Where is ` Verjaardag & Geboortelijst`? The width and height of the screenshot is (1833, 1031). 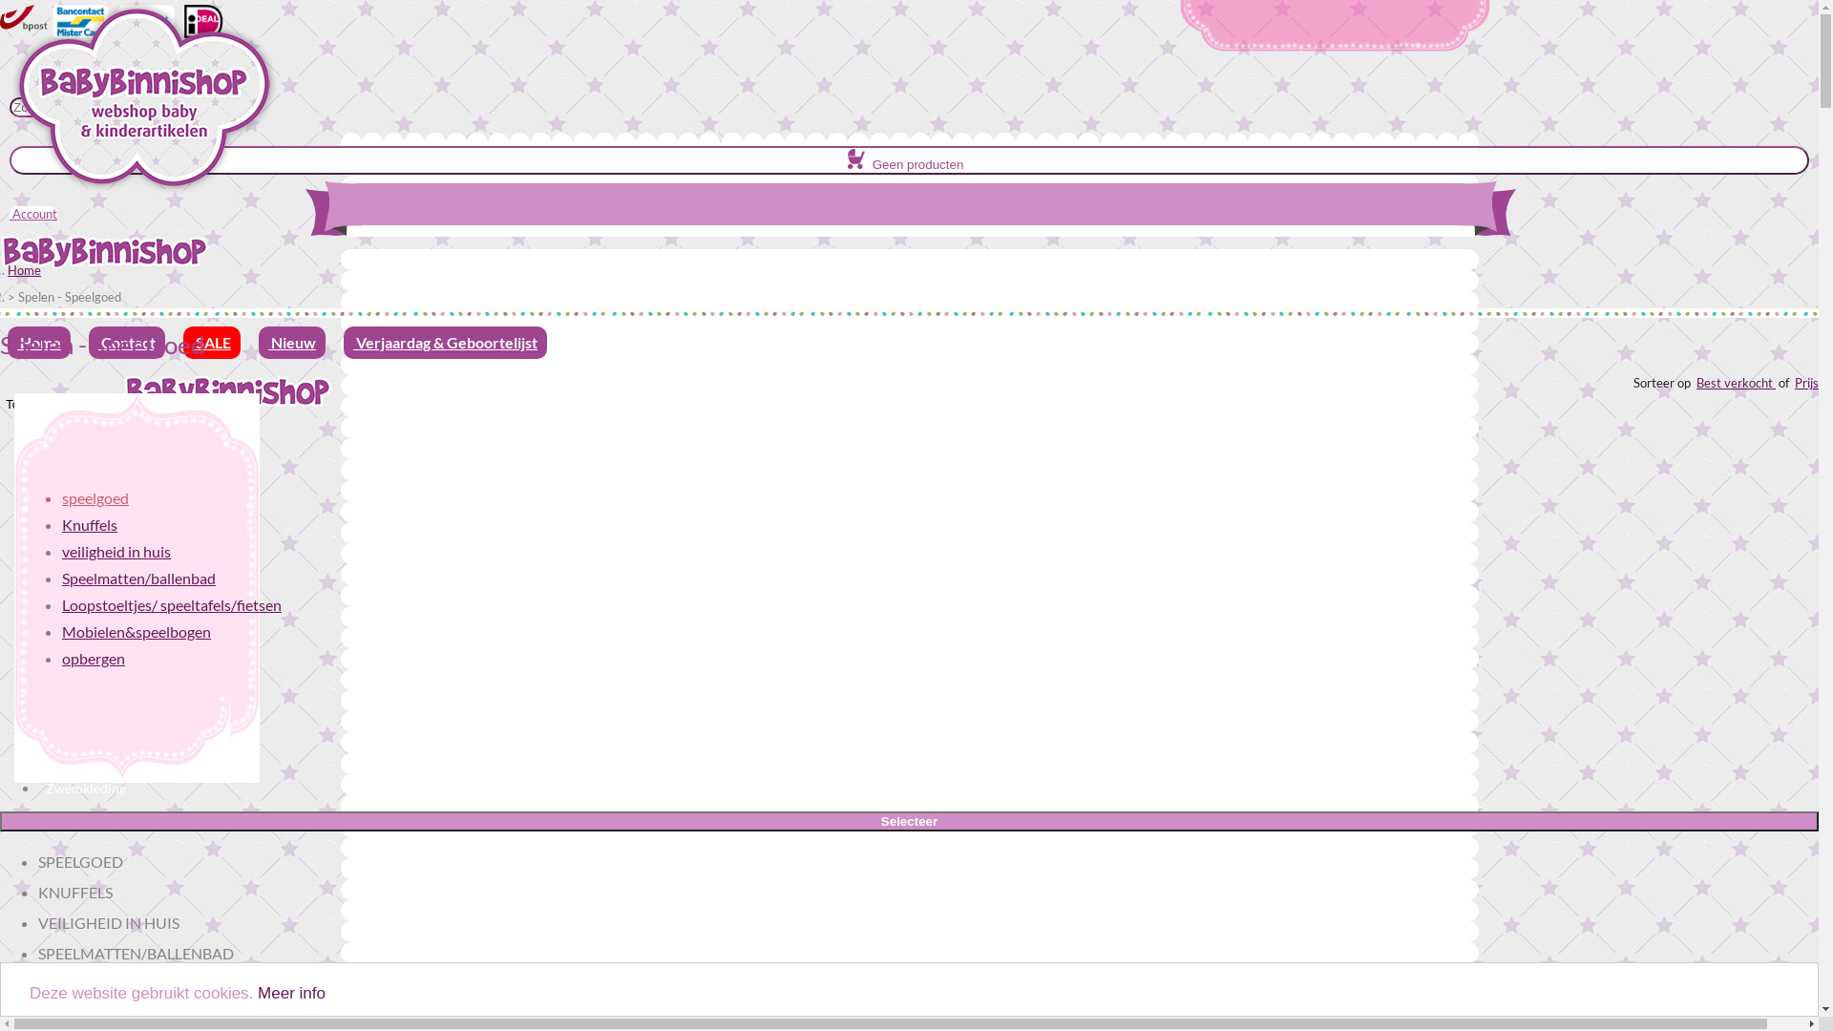
 Verjaardag & Geboortelijst is located at coordinates (445, 343).